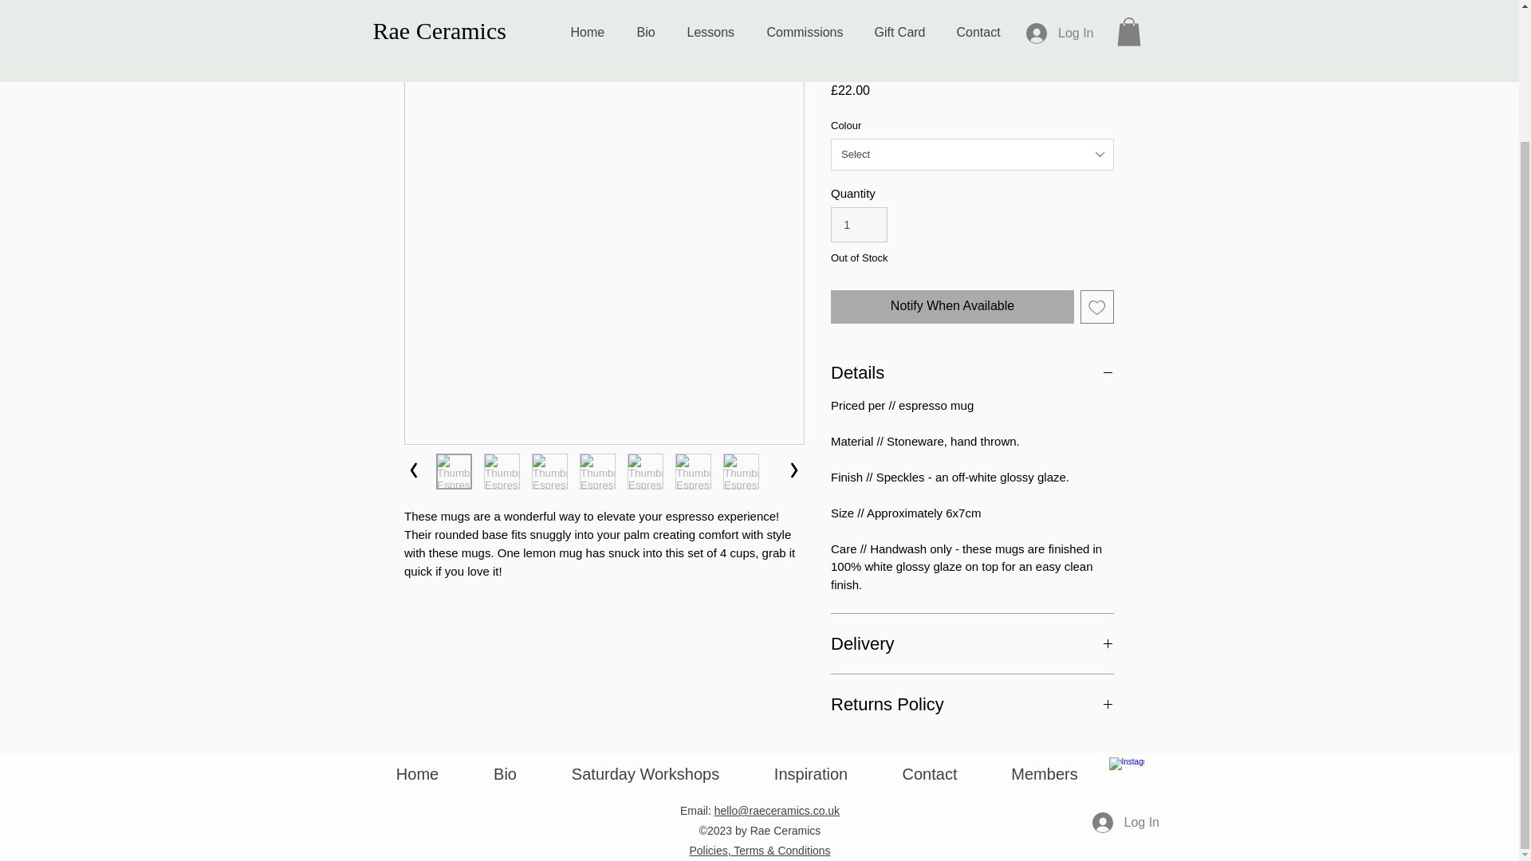 This screenshot has height=861, width=1531. What do you see at coordinates (973, 643) in the screenshot?
I see `Delivery` at bounding box center [973, 643].